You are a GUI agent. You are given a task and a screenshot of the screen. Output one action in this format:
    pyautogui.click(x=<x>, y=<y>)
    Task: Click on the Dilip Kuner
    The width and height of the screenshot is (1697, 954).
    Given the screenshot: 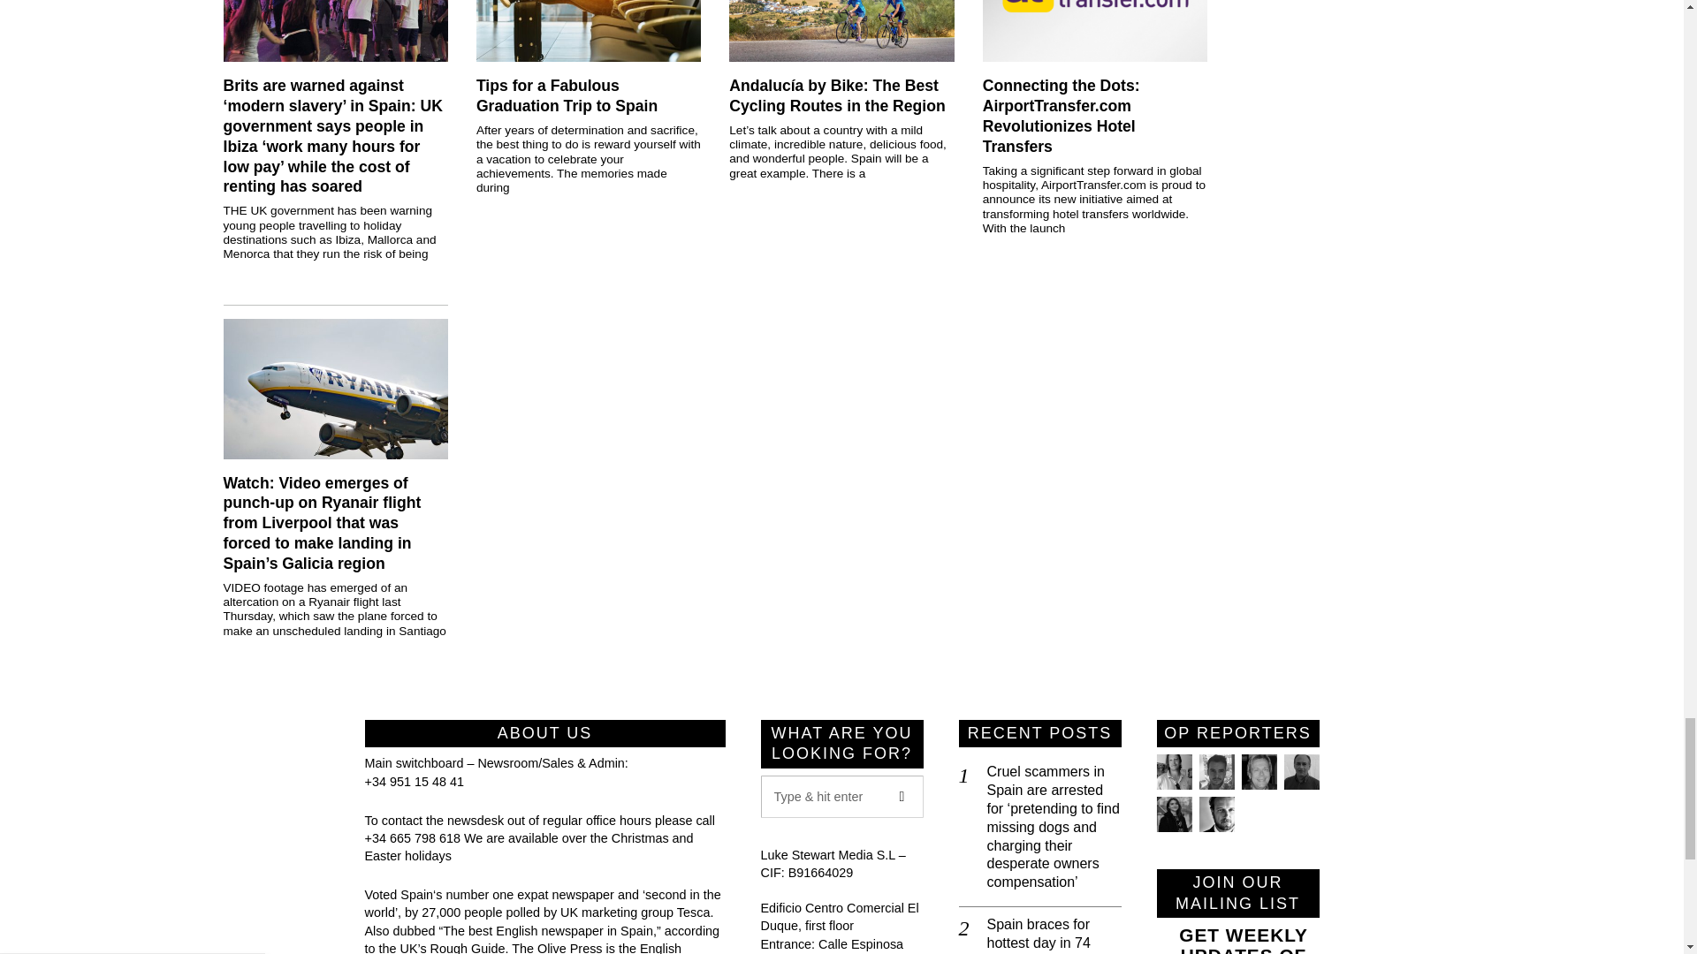 What is the action you would take?
    pyautogui.click(x=1300, y=772)
    